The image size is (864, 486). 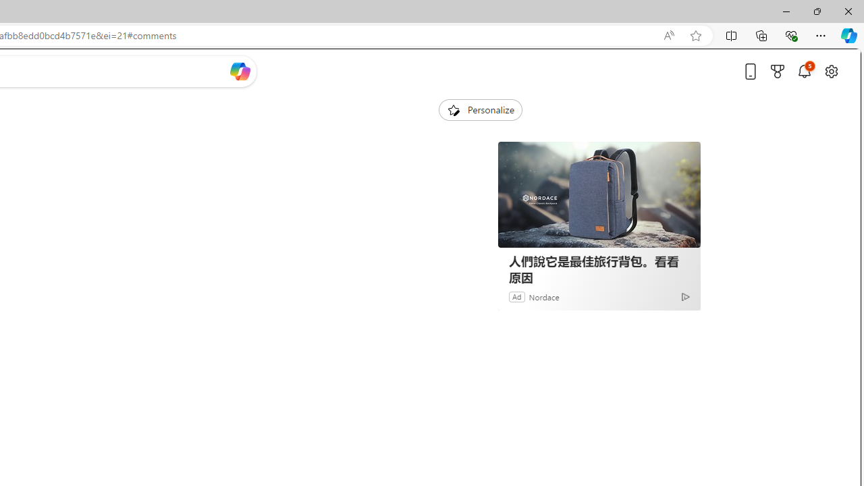 What do you see at coordinates (832, 71) in the screenshot?
I see `Open settings` at bounding box center [832, 71].